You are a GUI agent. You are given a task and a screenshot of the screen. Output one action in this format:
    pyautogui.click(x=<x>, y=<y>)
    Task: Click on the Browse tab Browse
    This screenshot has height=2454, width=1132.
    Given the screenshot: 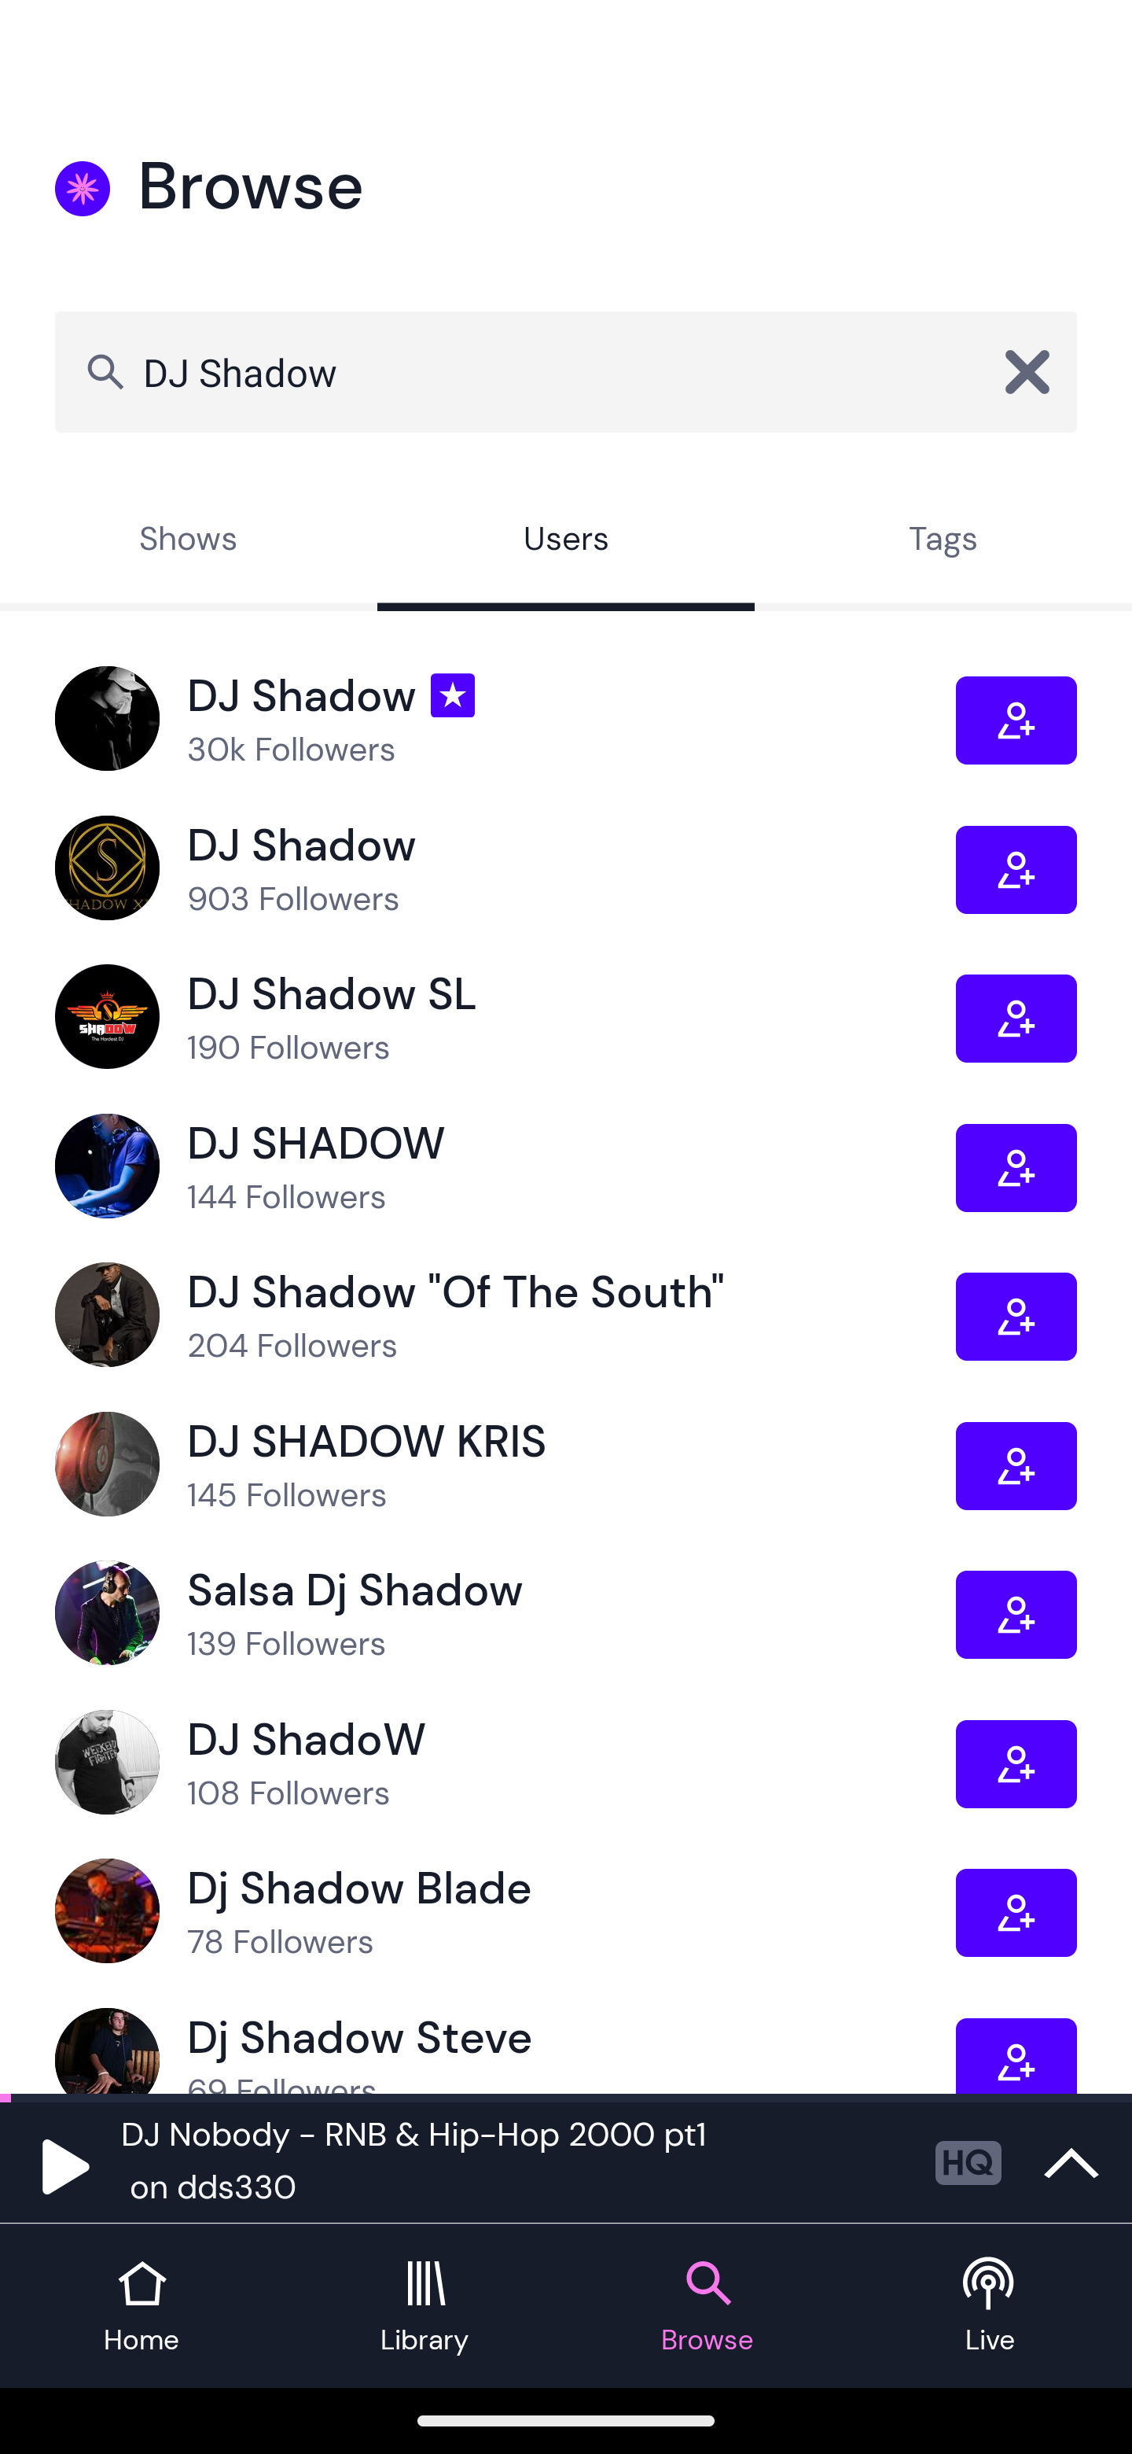 What is the action you would take?
    pyautogui.click(x=707, y=2306)
    